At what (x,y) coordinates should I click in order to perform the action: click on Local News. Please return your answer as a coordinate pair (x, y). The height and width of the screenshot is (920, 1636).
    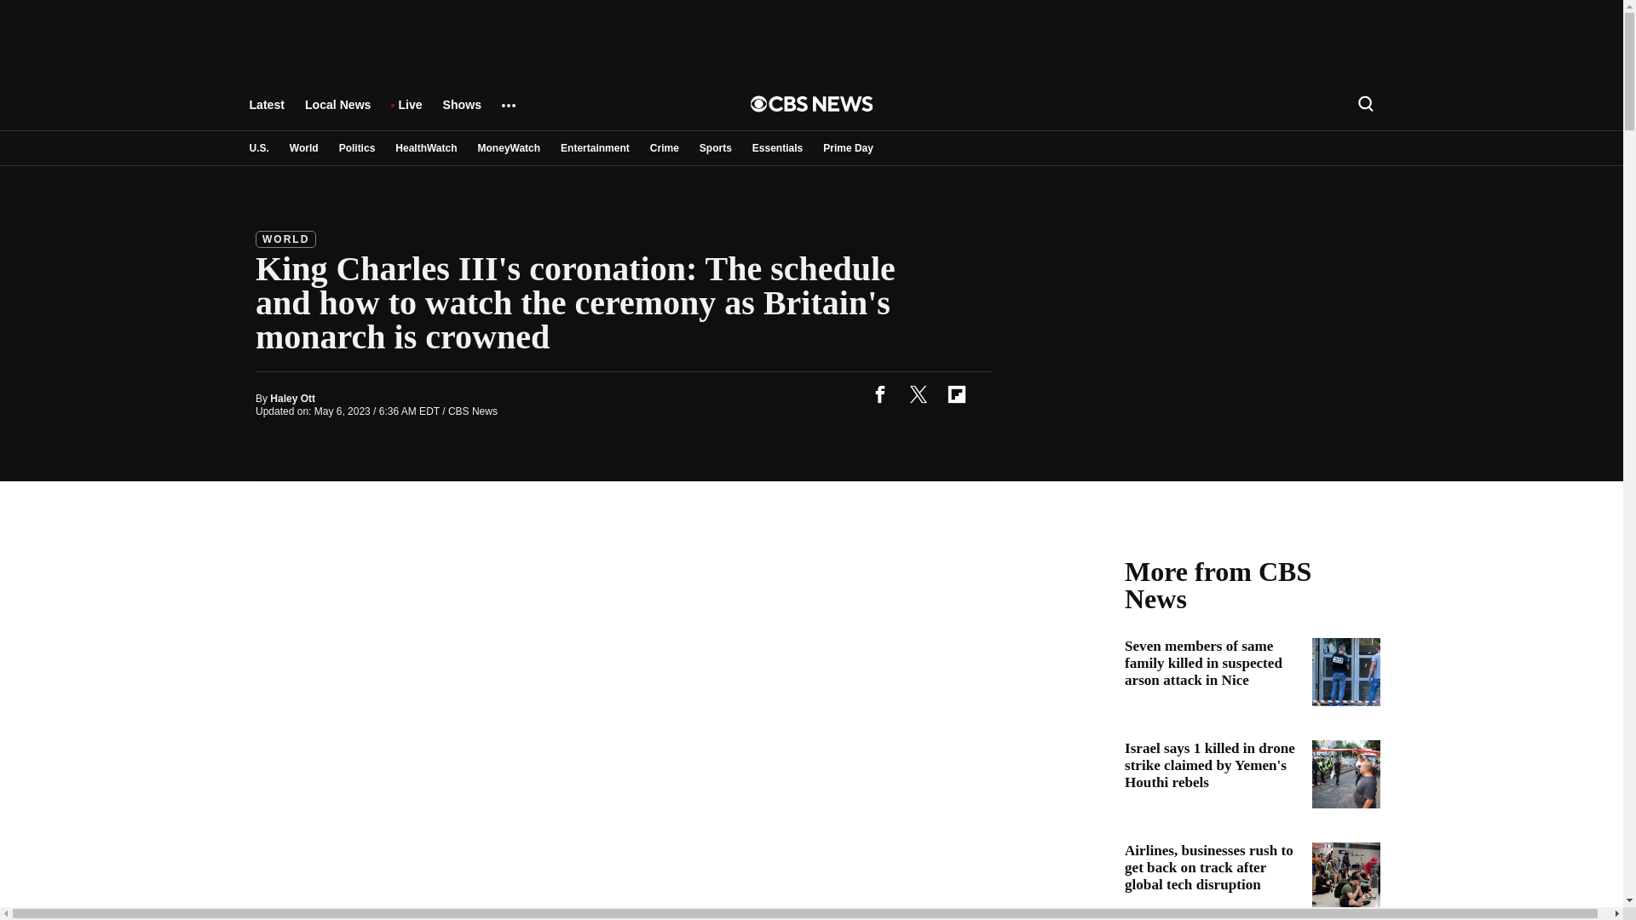
    Looking at the image, I should click on (337, 112).